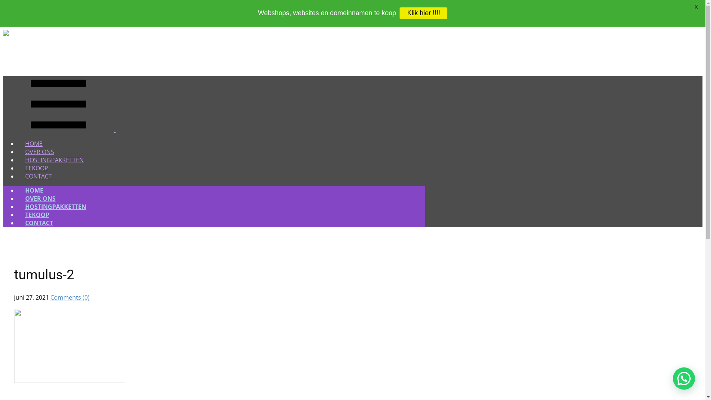 This screenshot has width=711, height=400. I want to click on TEKOOP, so click(37, 215).